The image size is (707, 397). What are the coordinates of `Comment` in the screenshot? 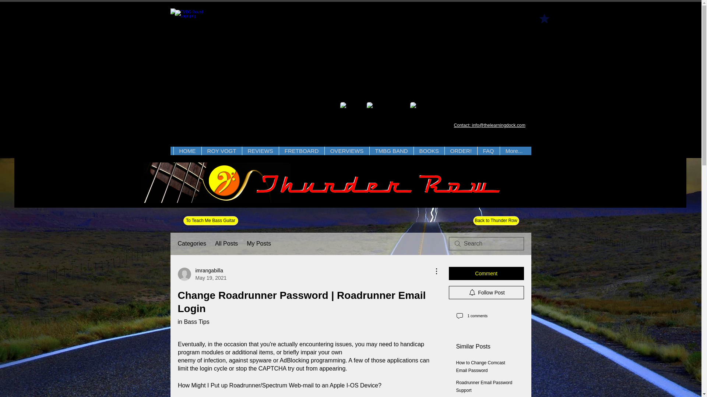 It's located at (486, 273).